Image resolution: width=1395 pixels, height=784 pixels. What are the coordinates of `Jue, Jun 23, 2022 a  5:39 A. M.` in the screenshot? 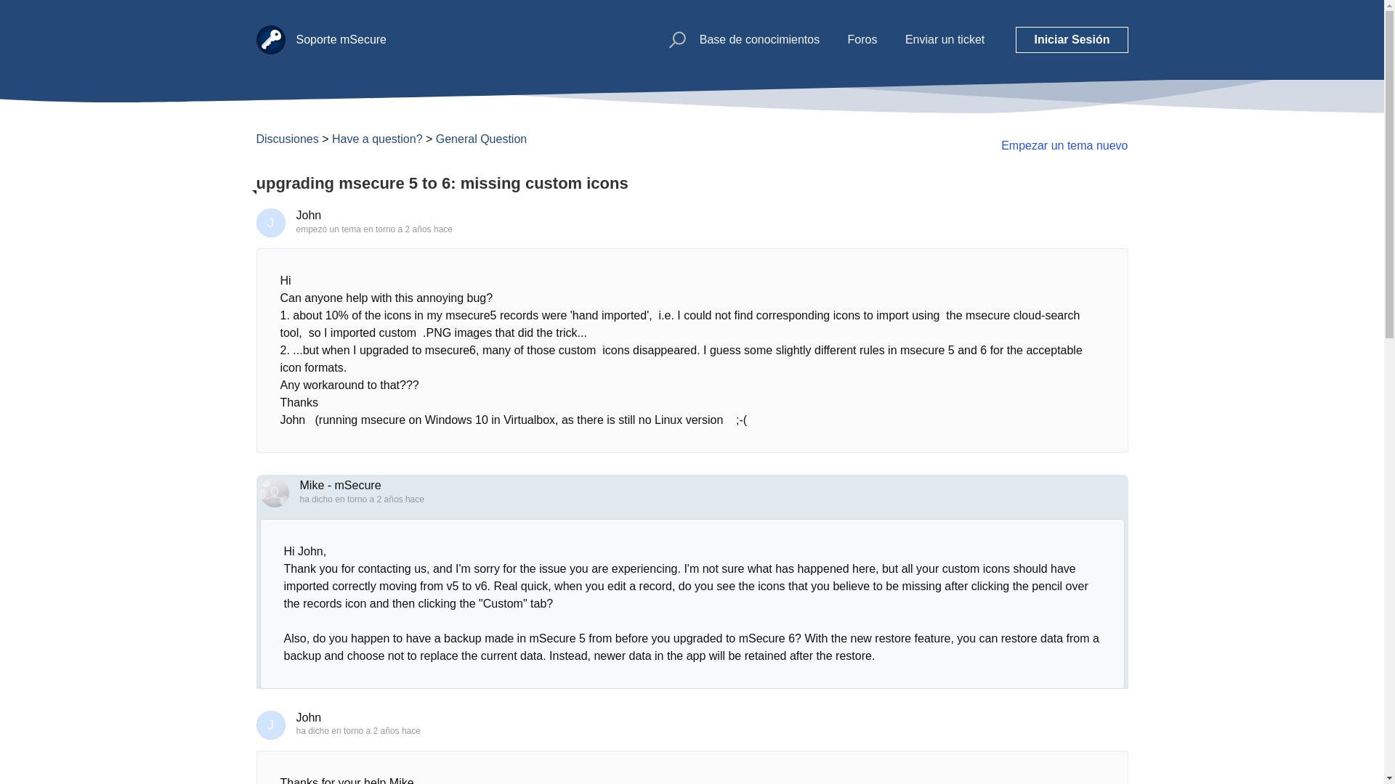 It's located at (376, 731).